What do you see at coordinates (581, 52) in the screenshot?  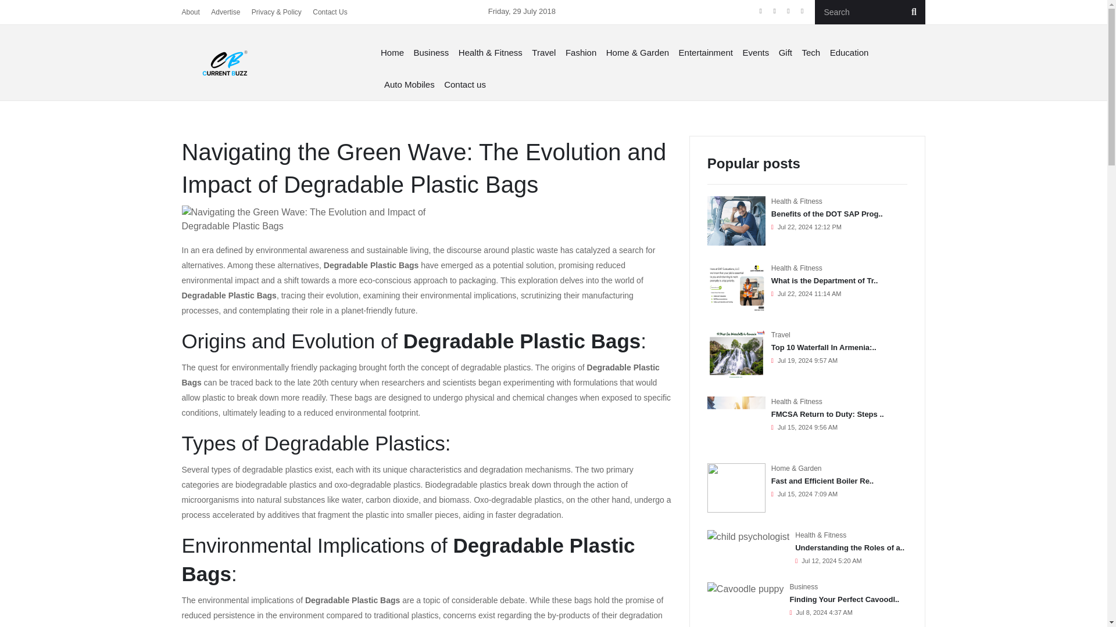 I see `Fashion` at bounding box center [581, 52].